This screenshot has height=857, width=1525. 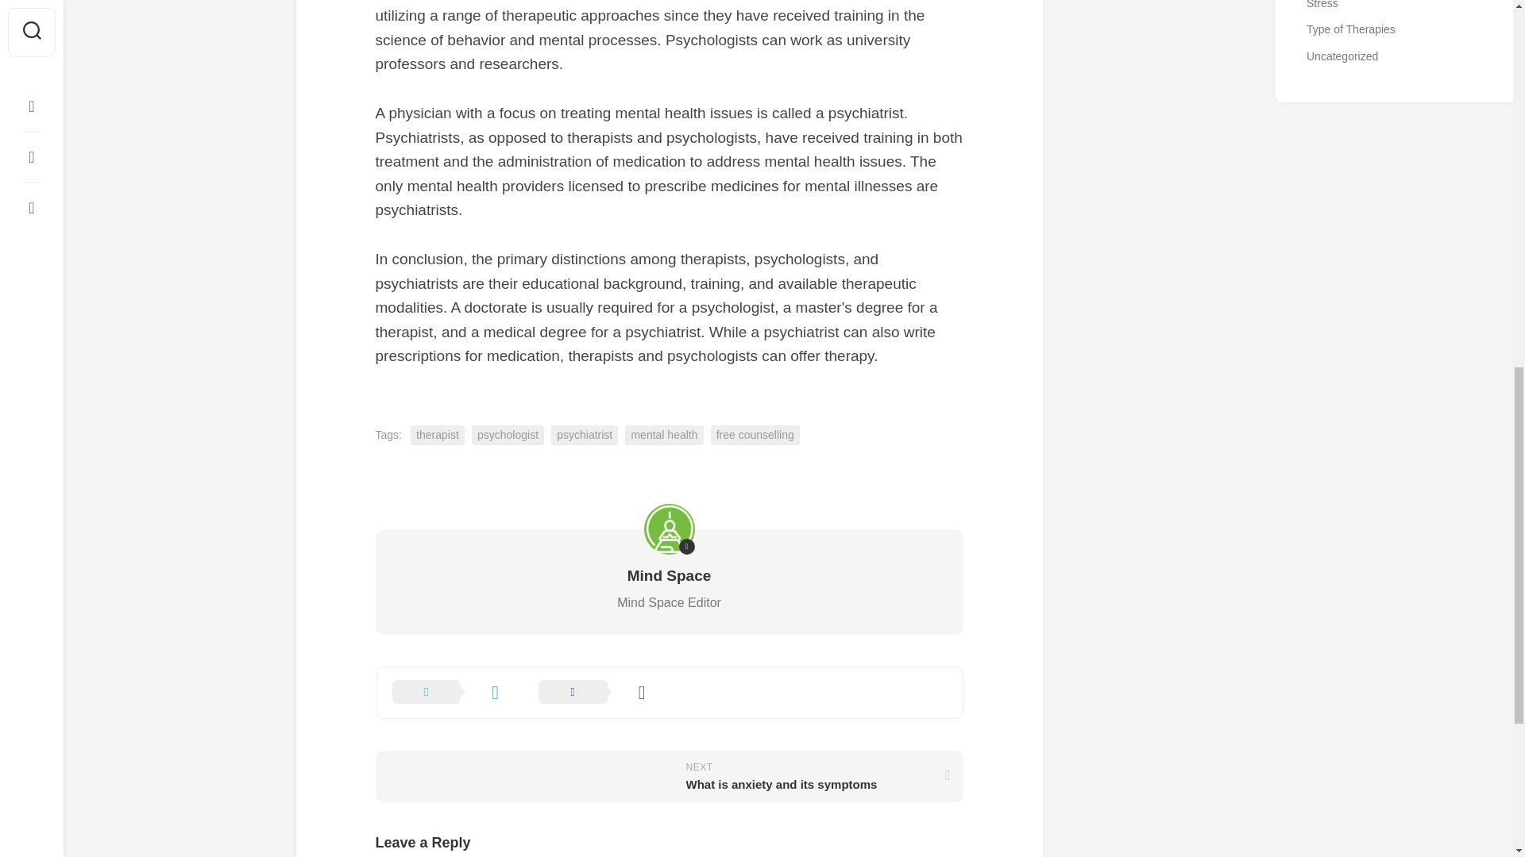 I want to click on mental health, so click(x=815, y=776).